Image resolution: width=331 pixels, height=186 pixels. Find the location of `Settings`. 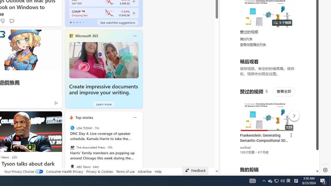

Settings is located at coordinates (325, 170).